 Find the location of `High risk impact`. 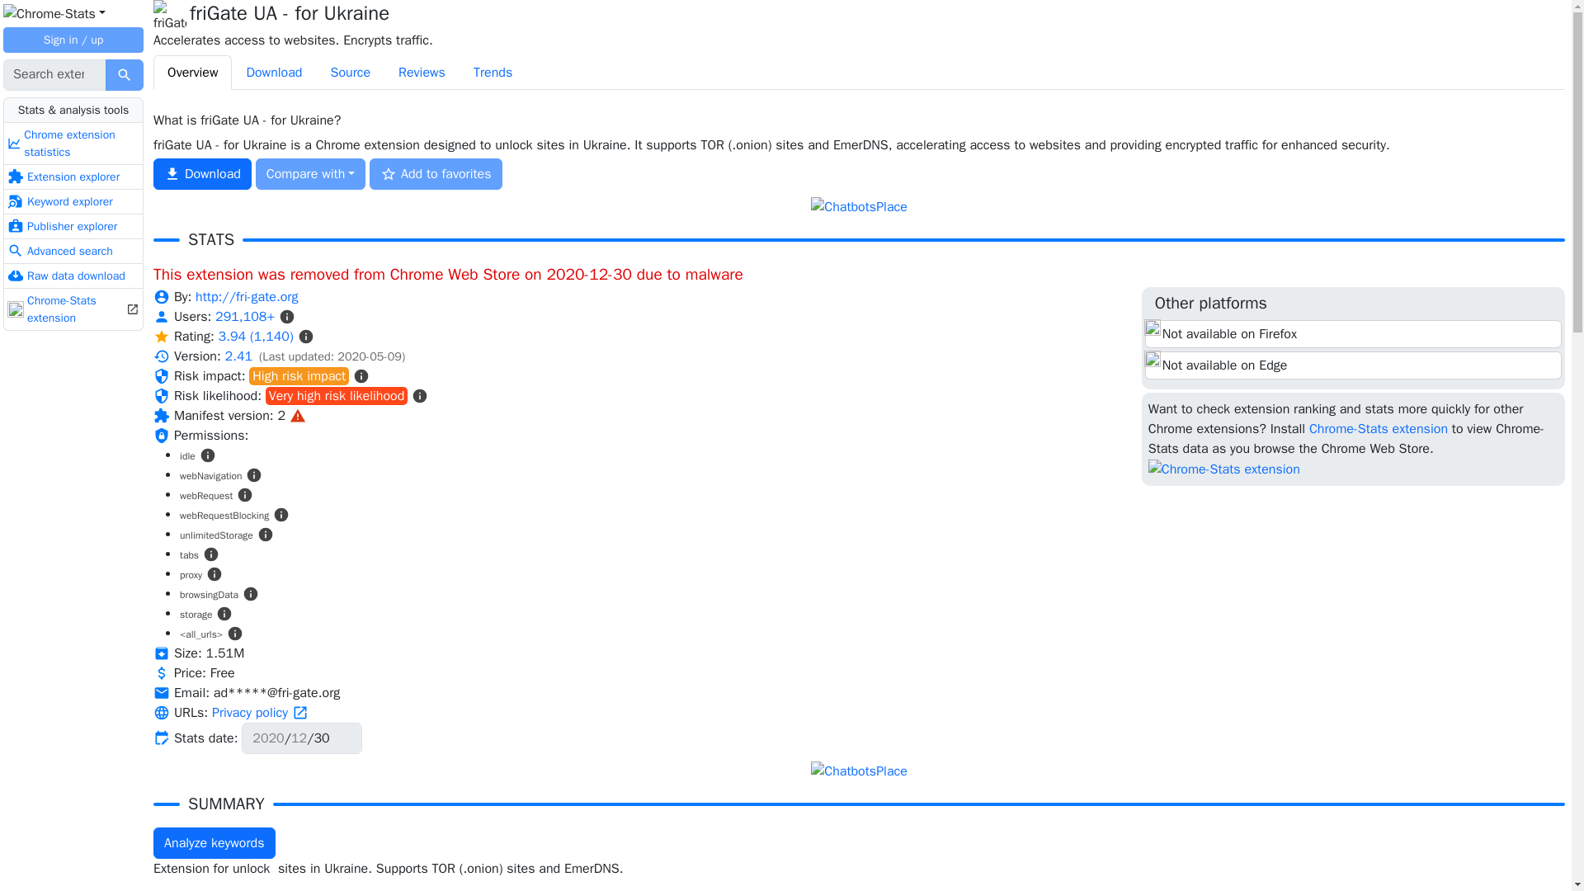

High risk impact is located at coordinates (299, 375).